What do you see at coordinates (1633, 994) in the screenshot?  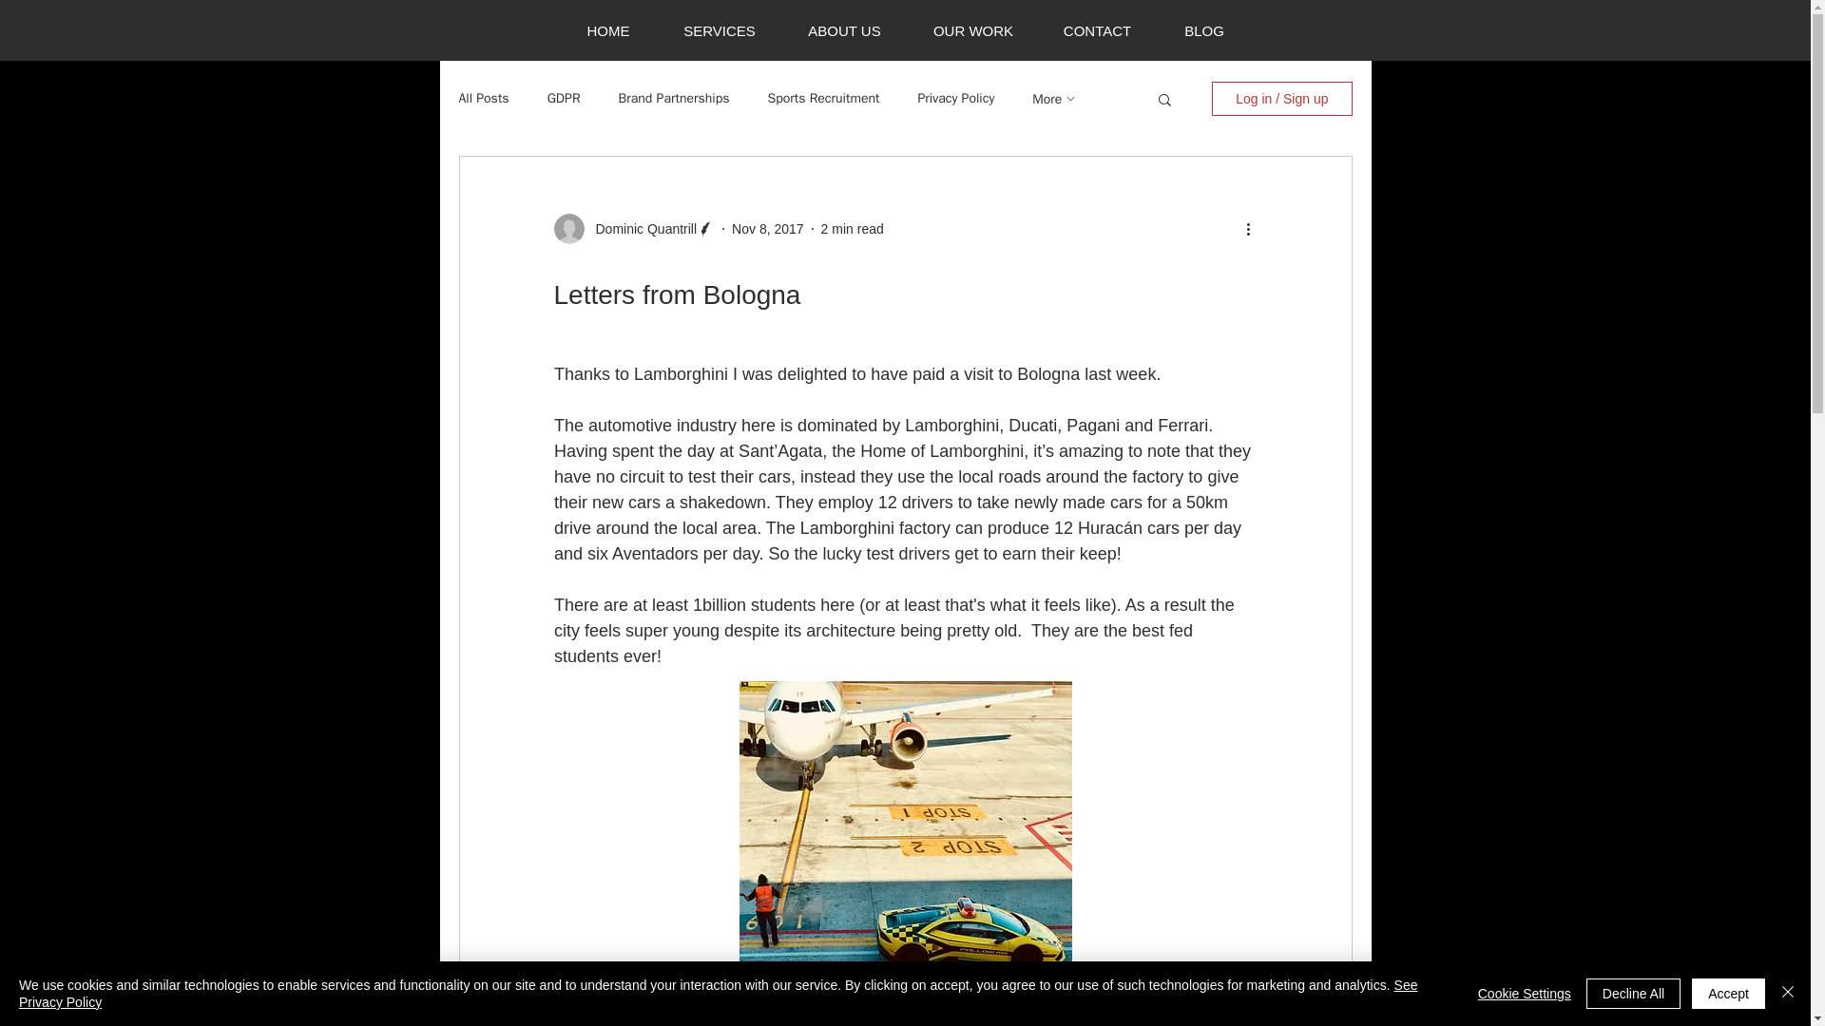 I see `Decline All` at bounding box center [1633, 994].